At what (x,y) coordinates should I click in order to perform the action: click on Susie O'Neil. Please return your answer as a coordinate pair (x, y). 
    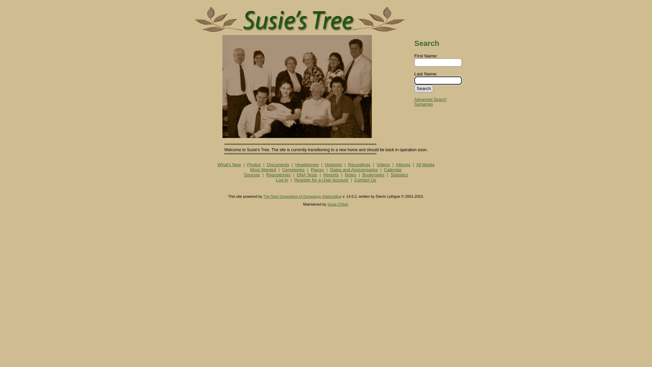
    Looking at the image, I should click on (338, 204).